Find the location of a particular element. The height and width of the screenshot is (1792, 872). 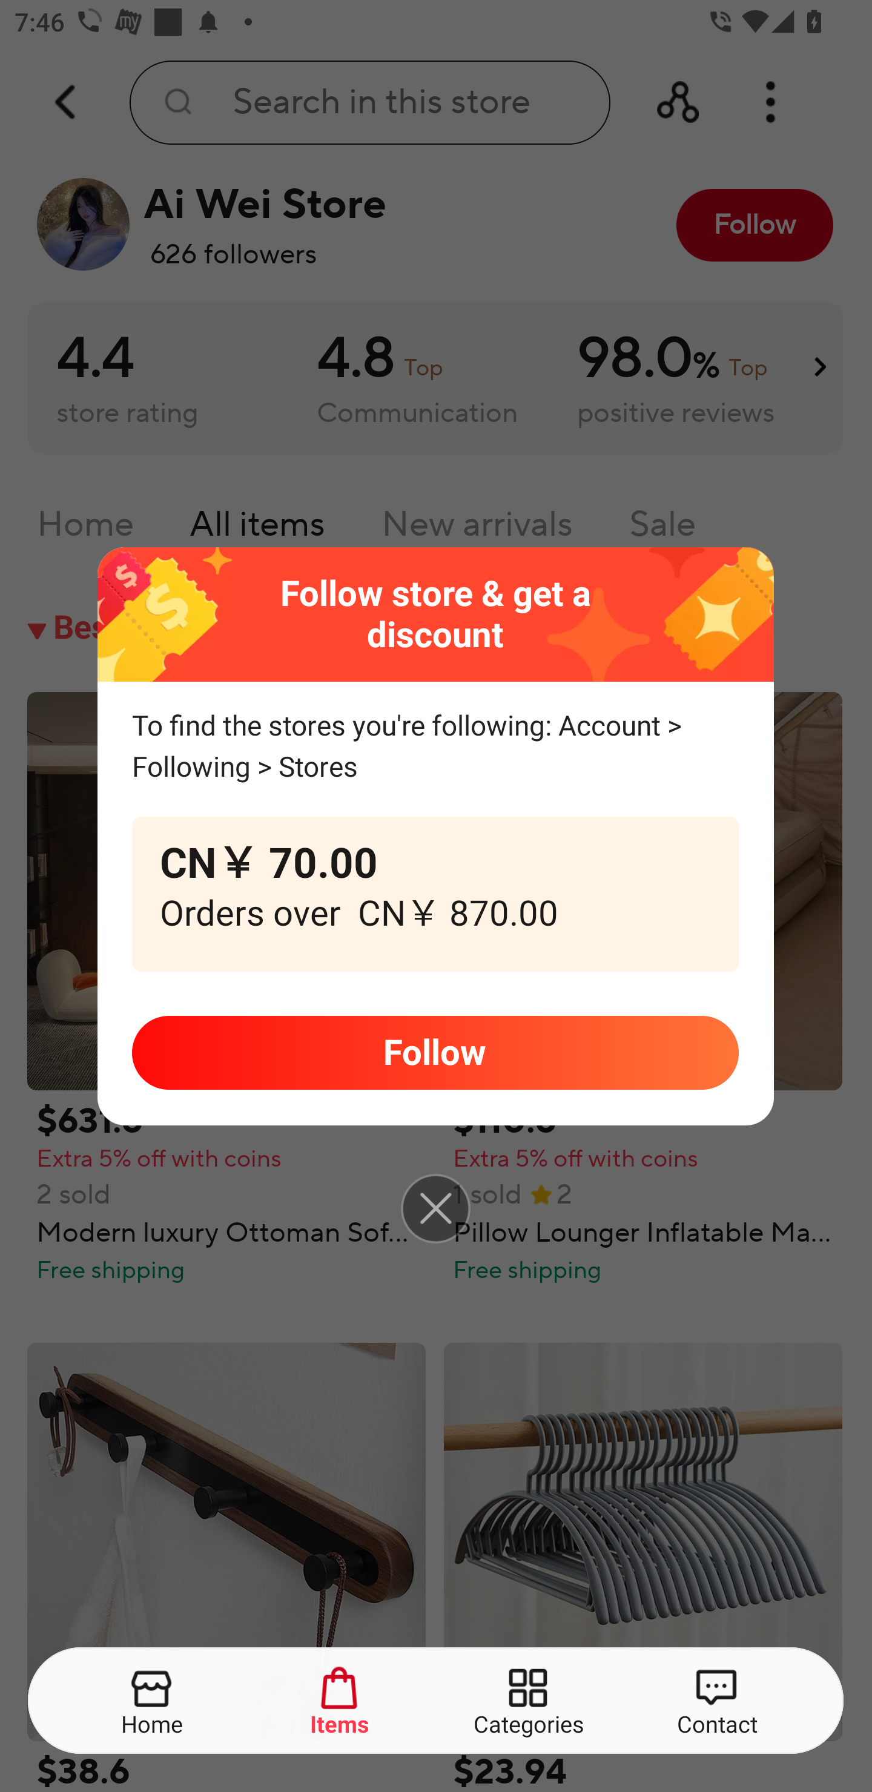

Categories is located at coordinates (529, 1701).